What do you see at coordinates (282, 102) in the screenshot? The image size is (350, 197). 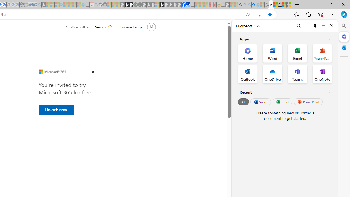 I see `Excel` at bounding box center [282, 102].